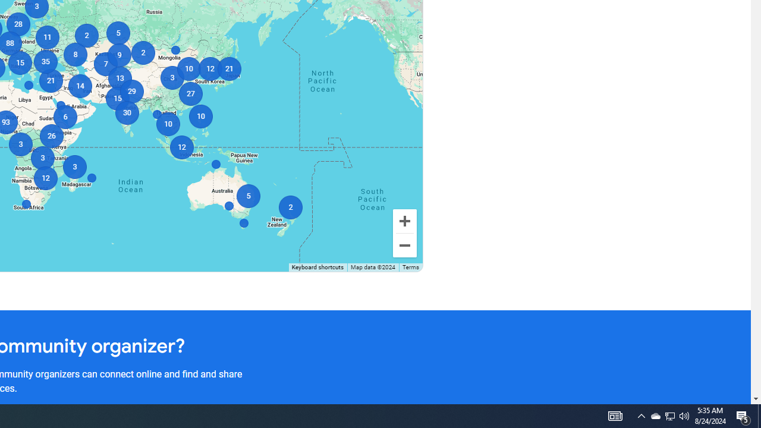 This screenshot has width=761, height=428. I want to click on 6, so click(65, 117).